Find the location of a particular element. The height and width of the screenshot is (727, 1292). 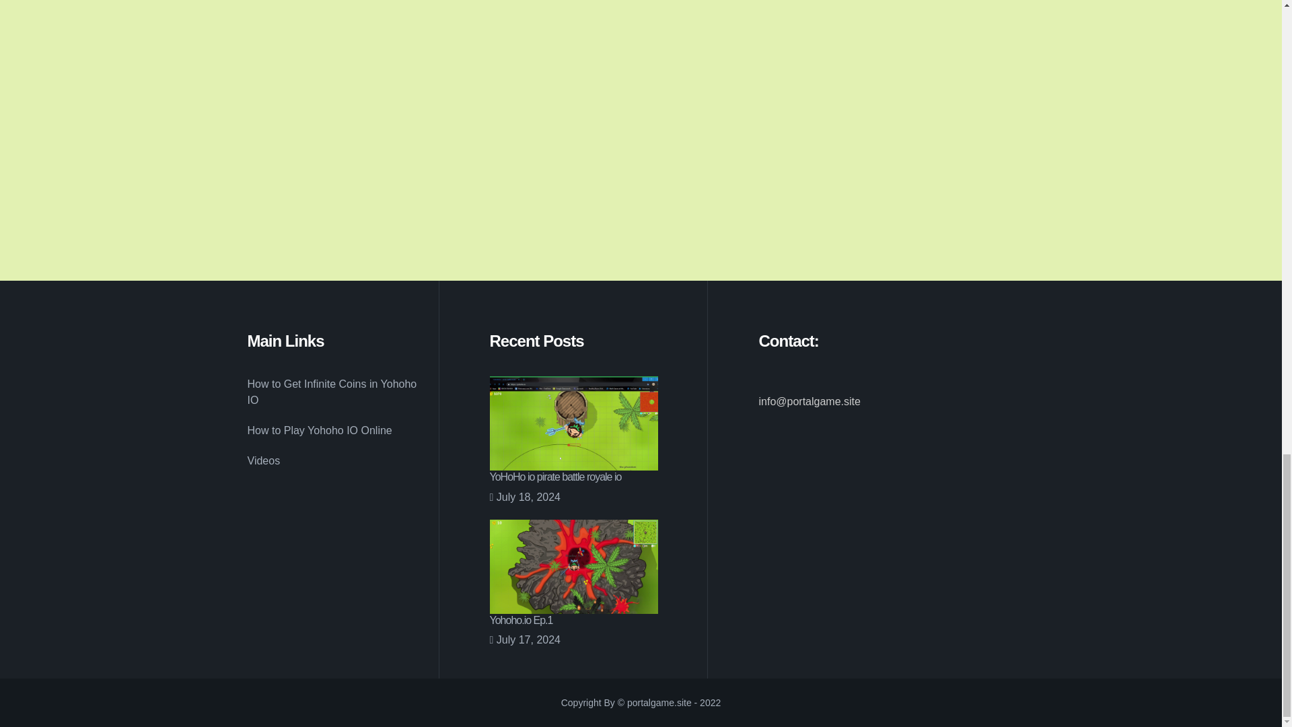

How to Play Yohoho IO Online is located at coordinates (320, 431).